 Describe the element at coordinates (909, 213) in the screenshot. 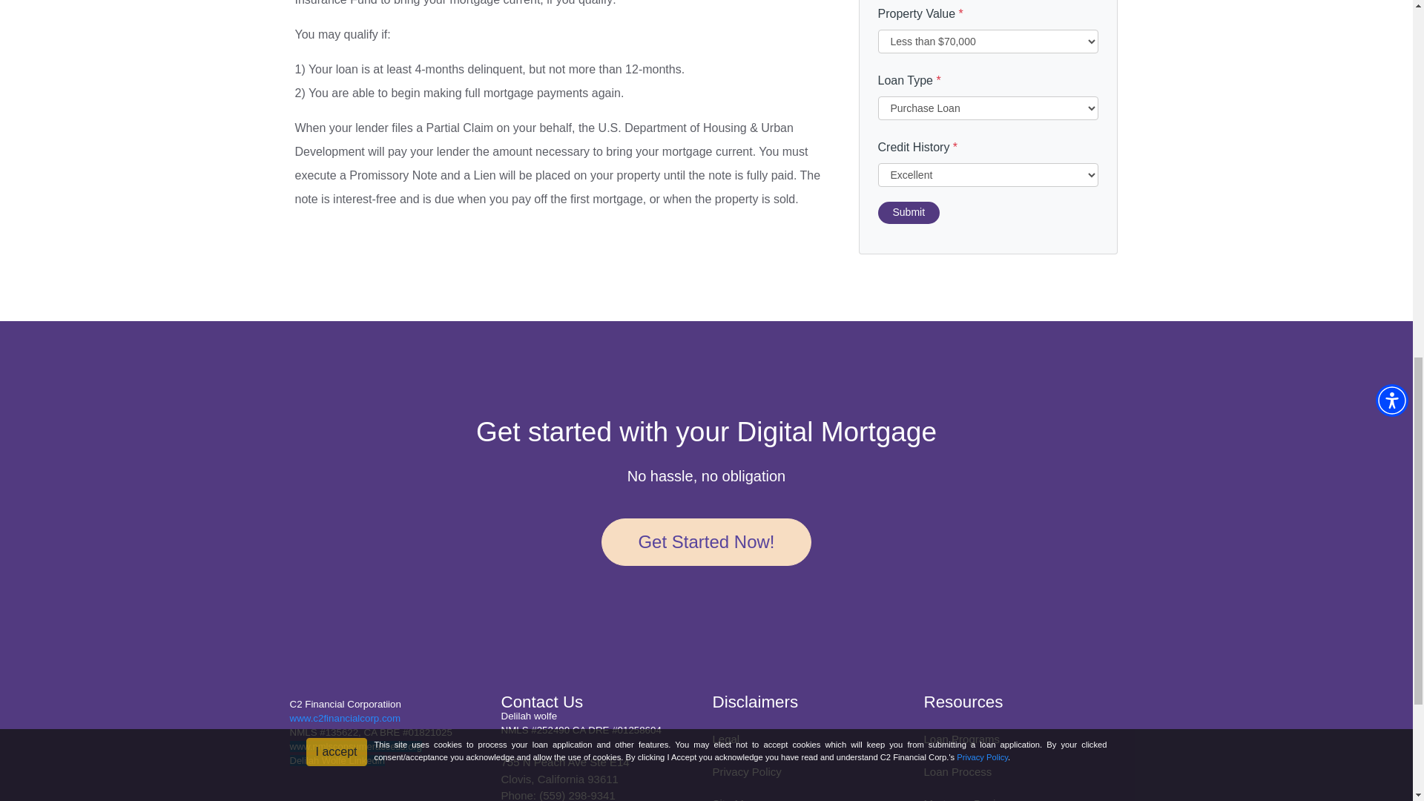

I see `Submit` at that location.